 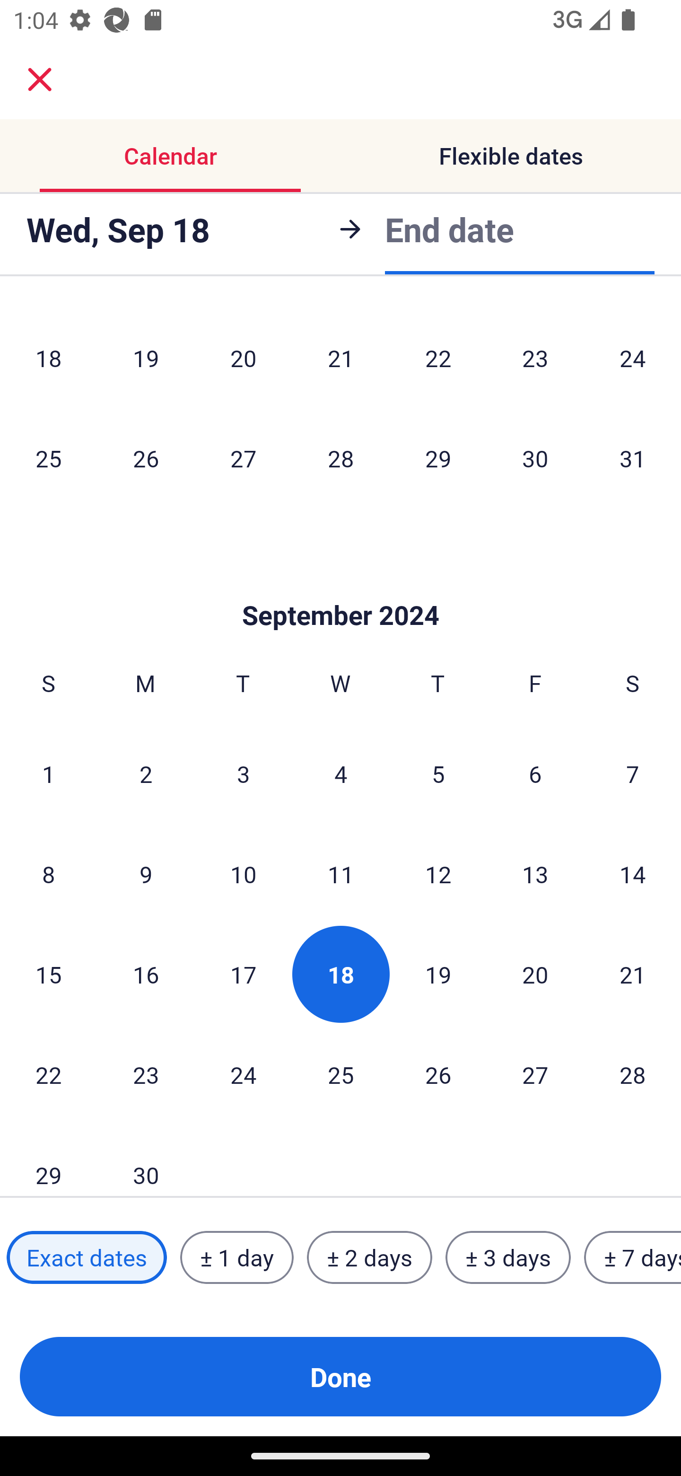 What do you see at coordinates (535, 974) in the screenshot?
I see `20 Friday, September 20, 2024` at bounding box center [535, 974].